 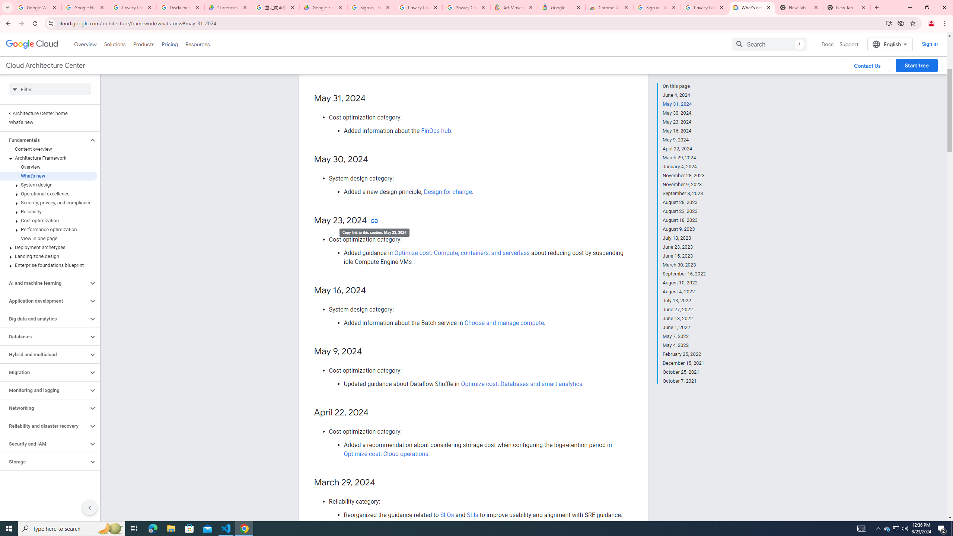 I want to click on SLOs, so click(x=447, y=514).